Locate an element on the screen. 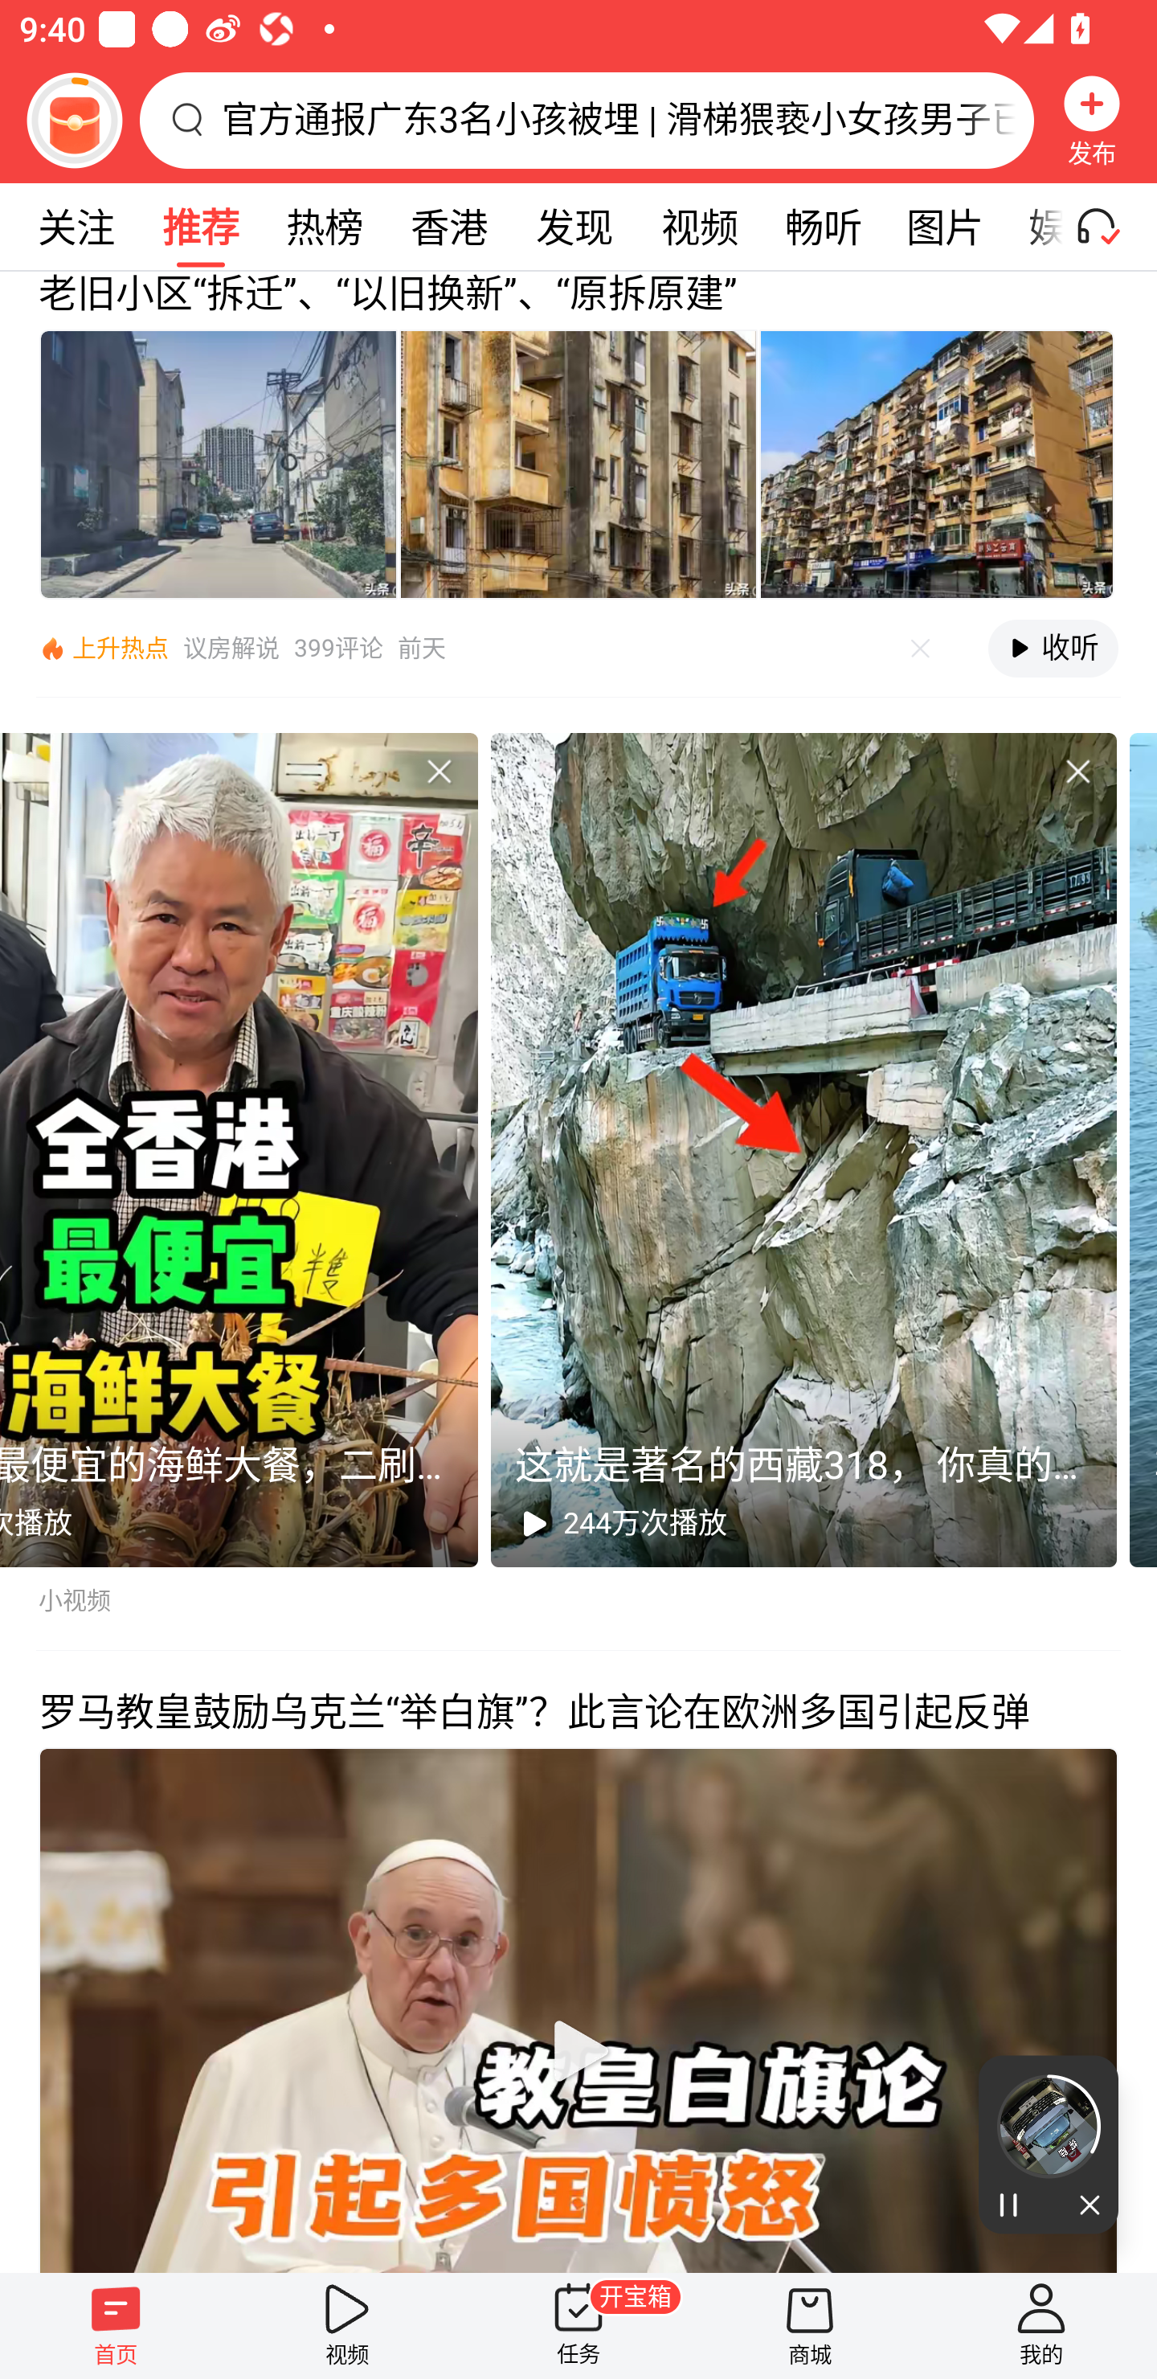 The image size is (1157, 2379). 视频 is located at coordinates (347, 2325).